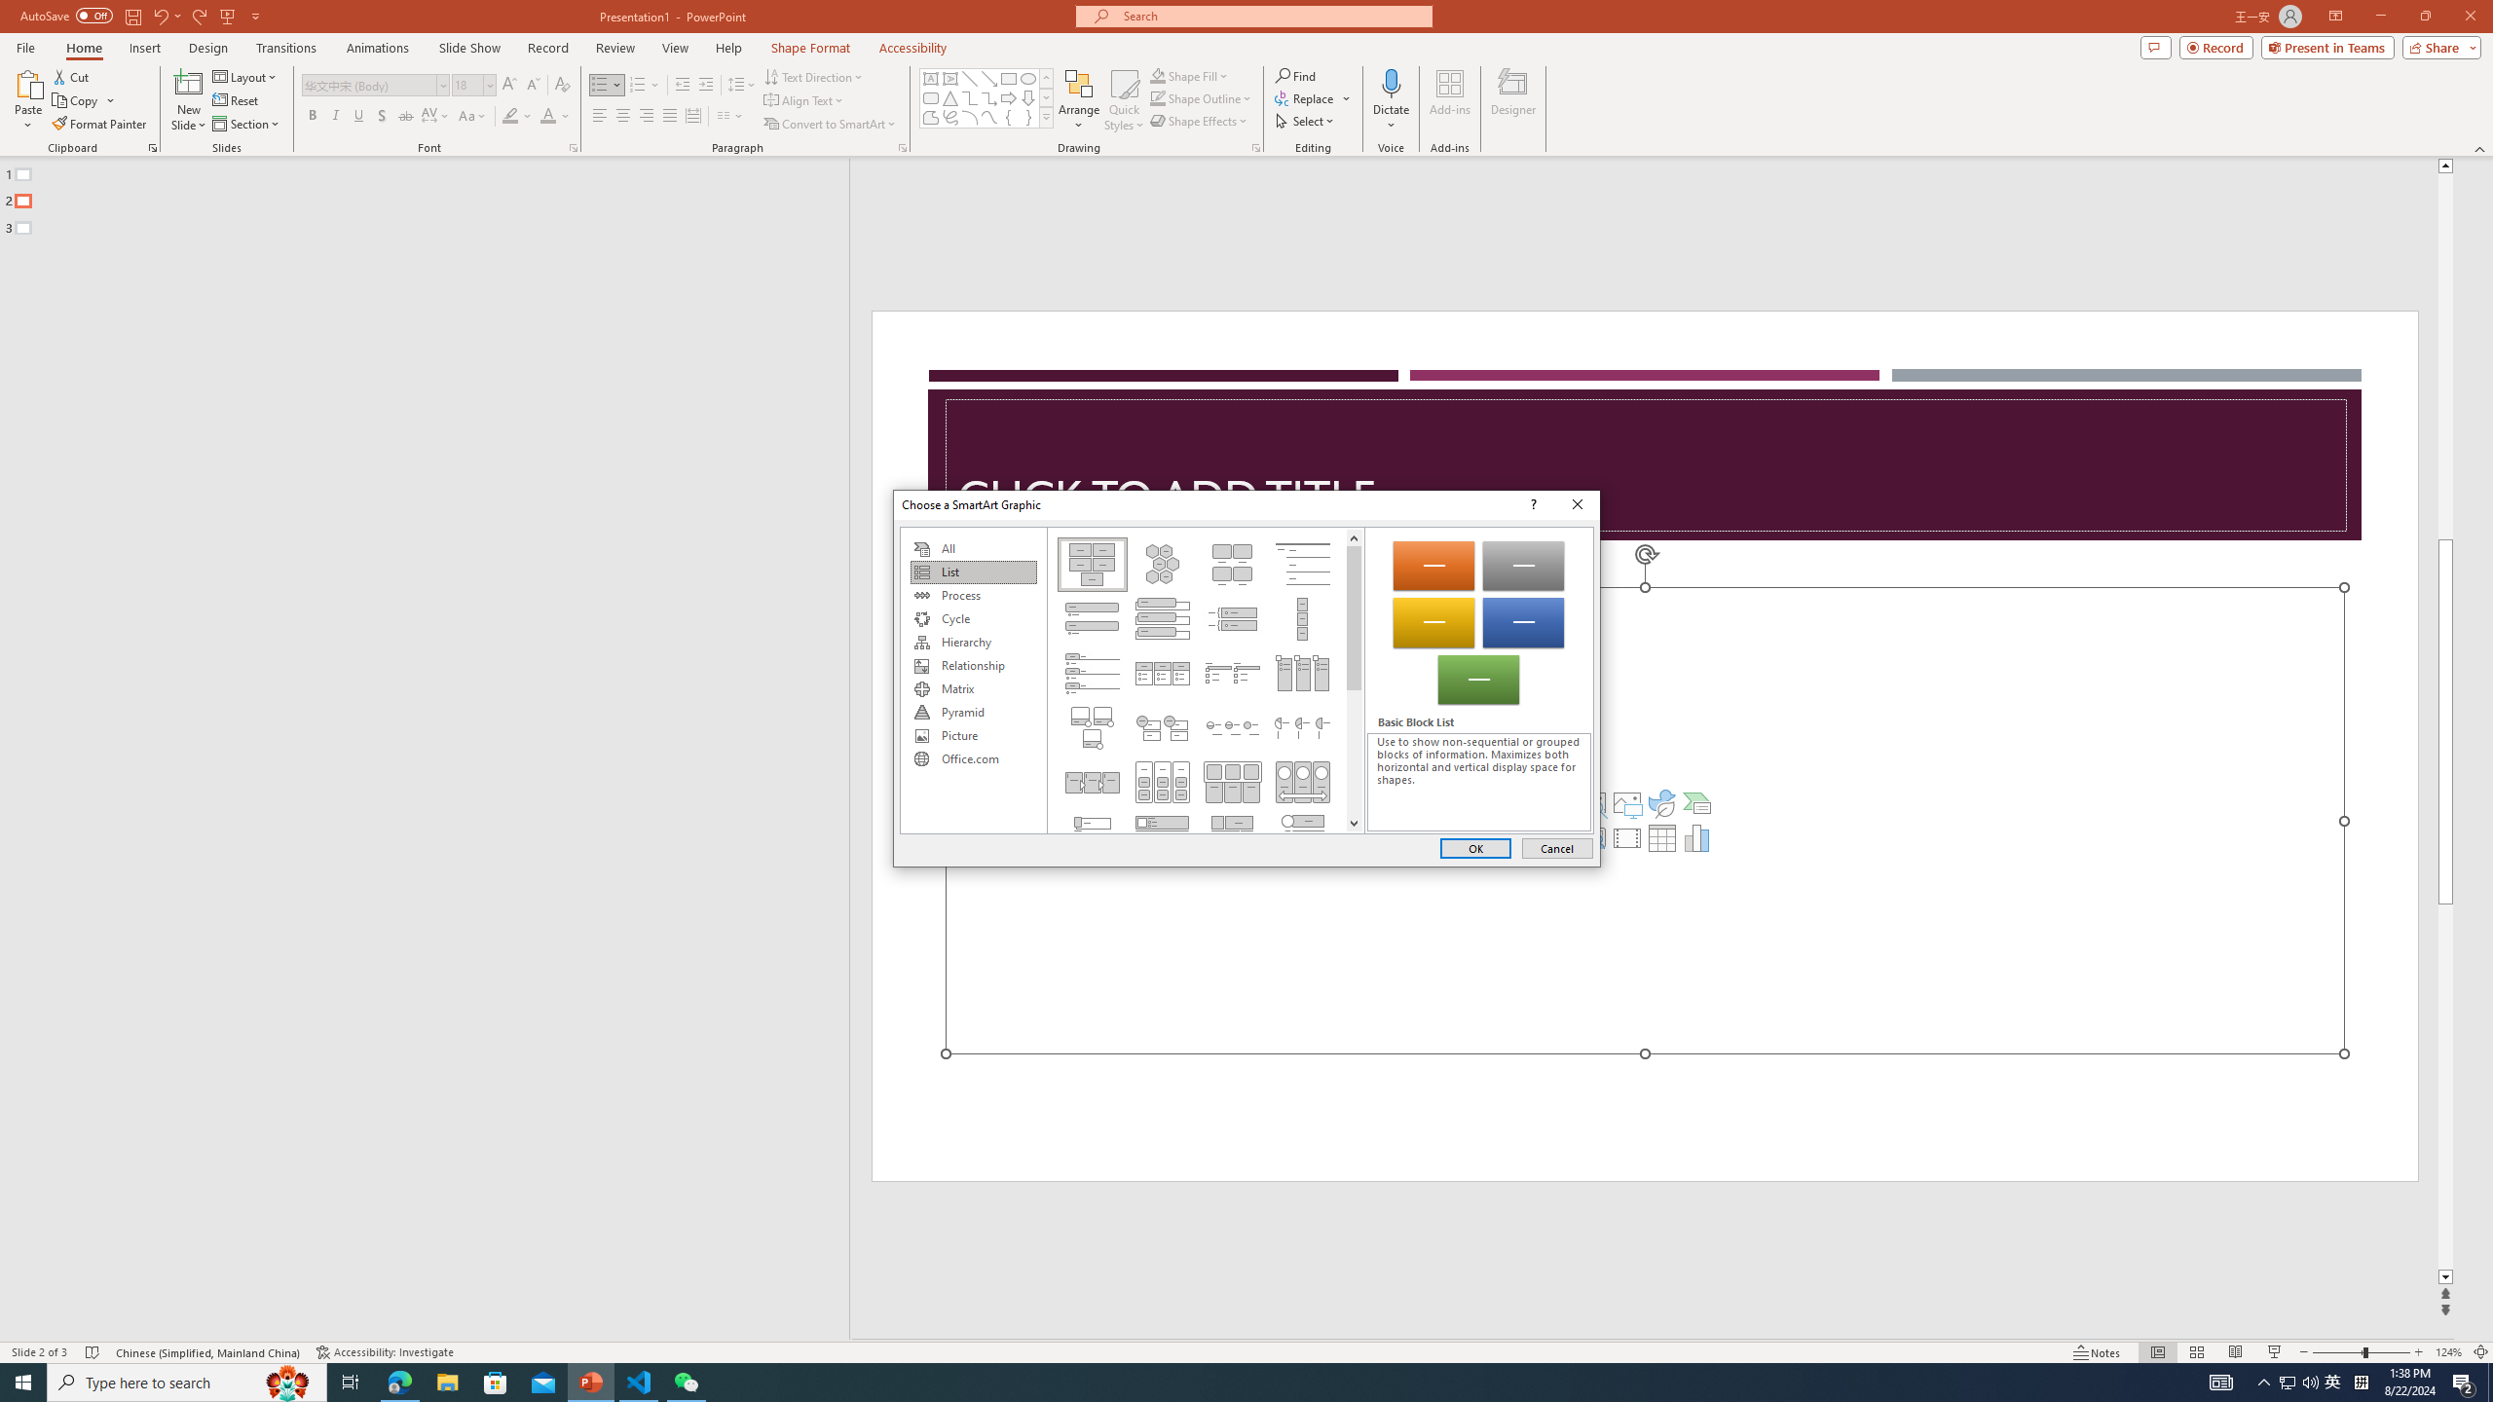  I want to click on Connector: Elbow Arrow, so click(989, 97).